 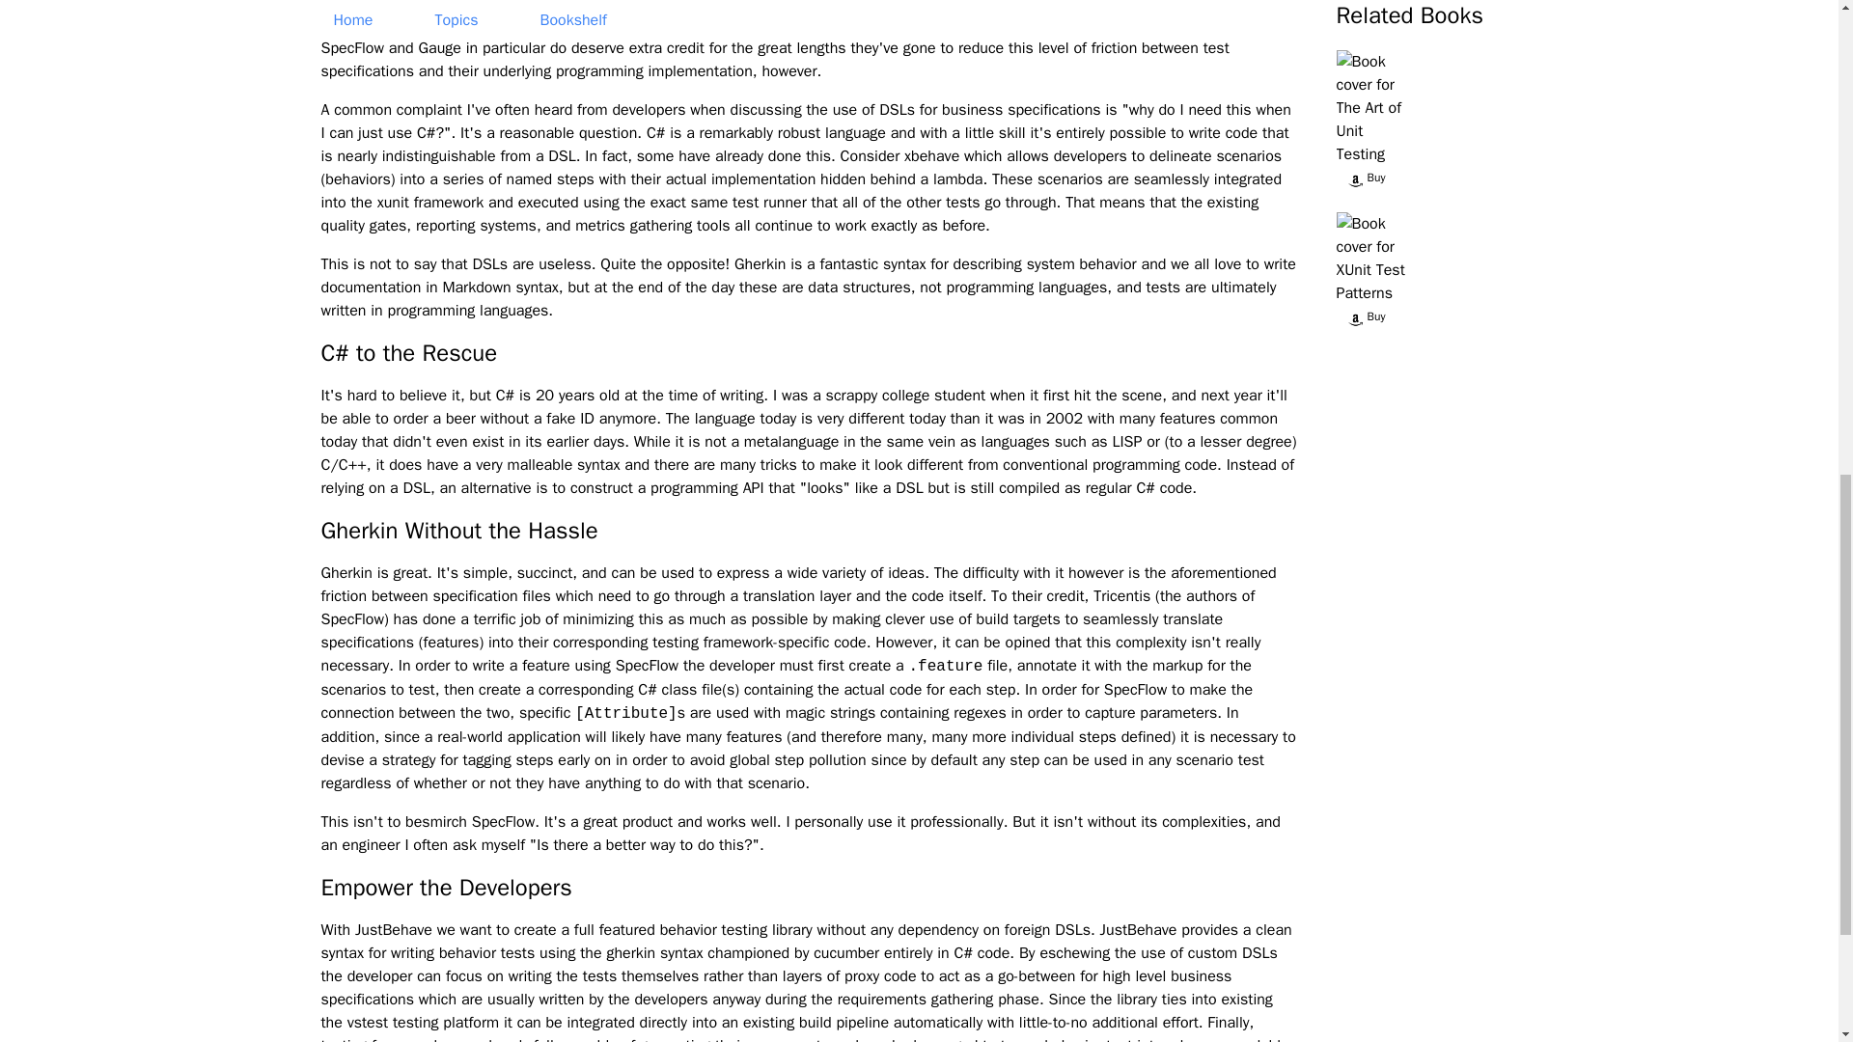 What do you see at coordinates (845, 953) in the screenshot?
I see `cucumber` at bounding box center [845, 953].